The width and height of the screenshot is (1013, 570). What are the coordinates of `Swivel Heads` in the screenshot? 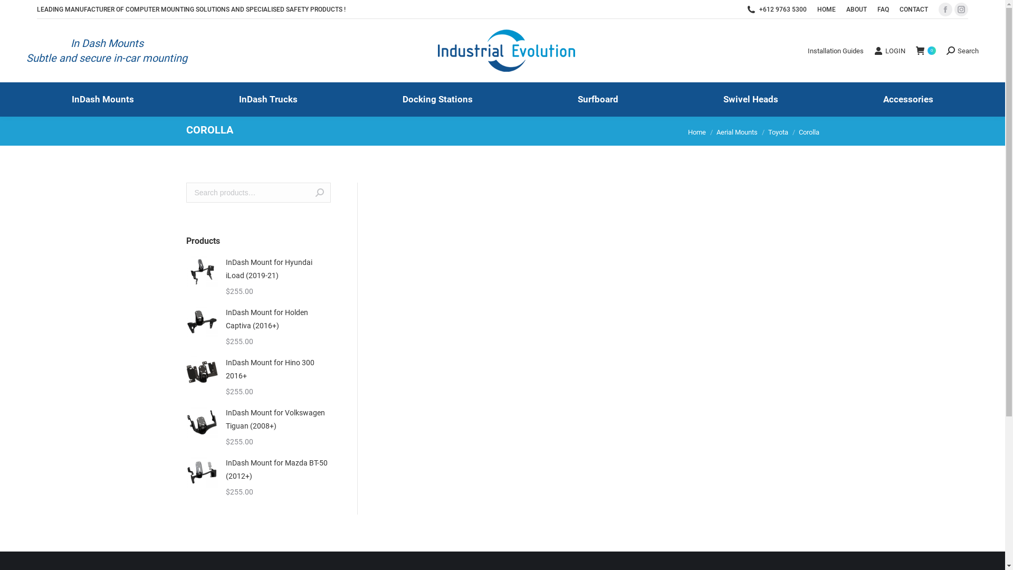 It's located at (751, 99).